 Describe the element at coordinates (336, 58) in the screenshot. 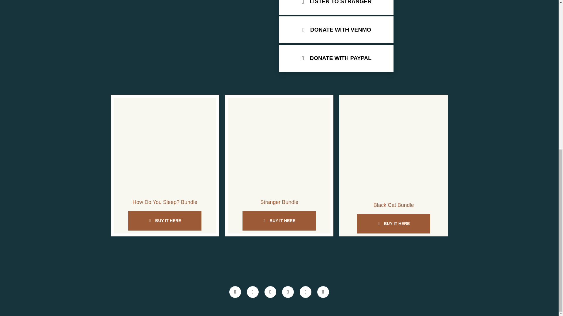

I see `DONATE WITH PAYPAL` at that location.